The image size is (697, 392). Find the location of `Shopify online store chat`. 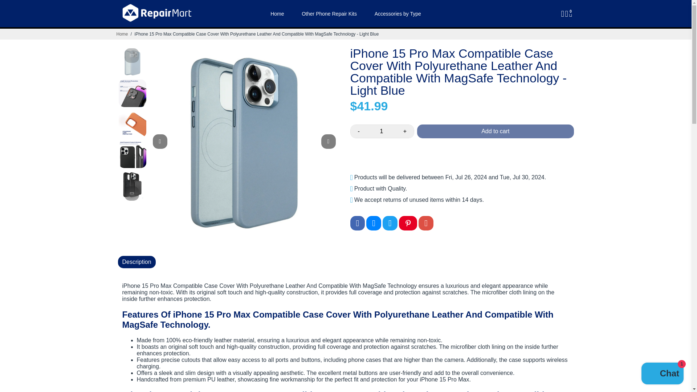

Shopify online store chat is located at coordinates (662, 374).